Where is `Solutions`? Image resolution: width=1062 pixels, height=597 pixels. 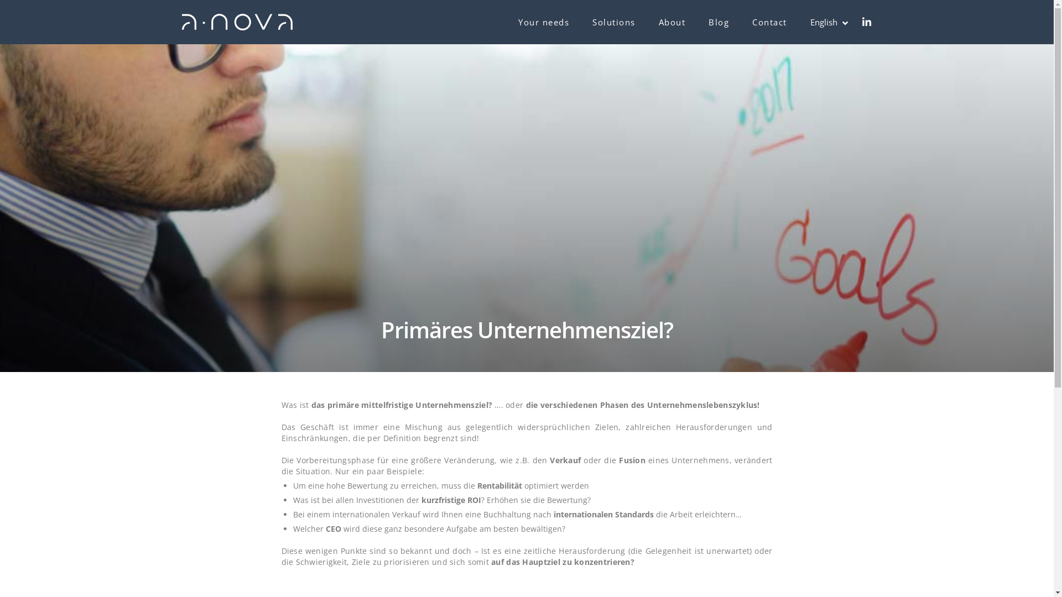
Solutions is located at coordinates (614, 22).